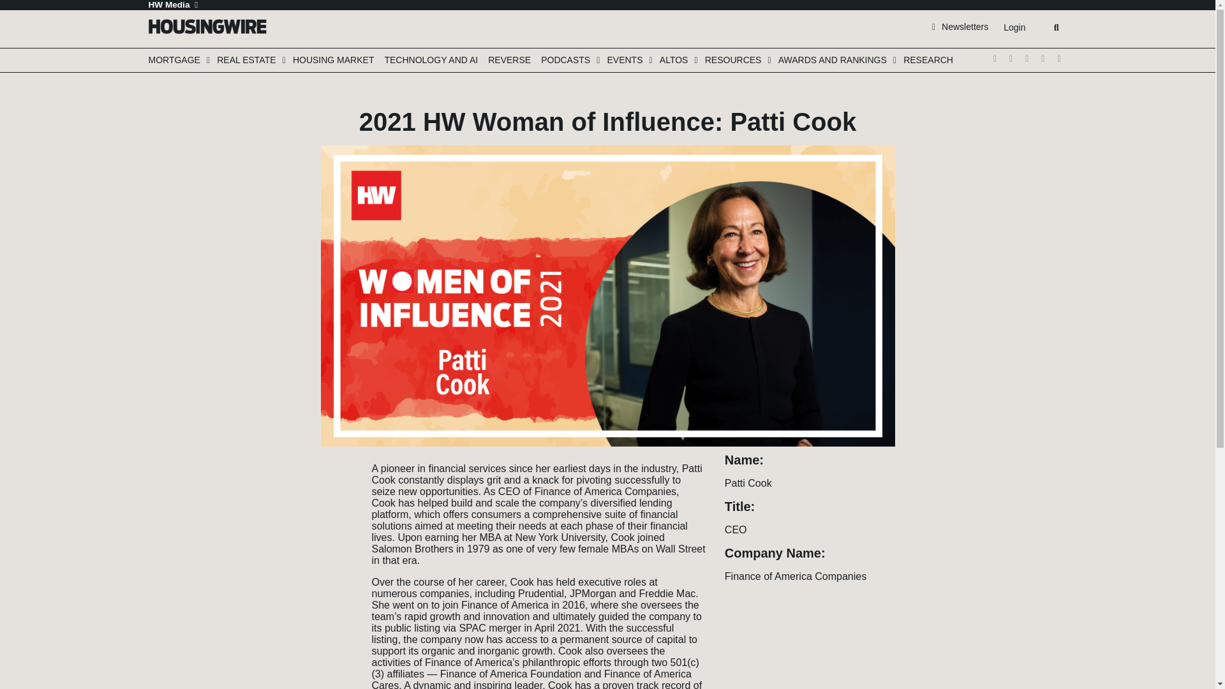  Describe the element at coordinates (334, 484) in the screenshot. I see `Click to share on Facebook` at that location.